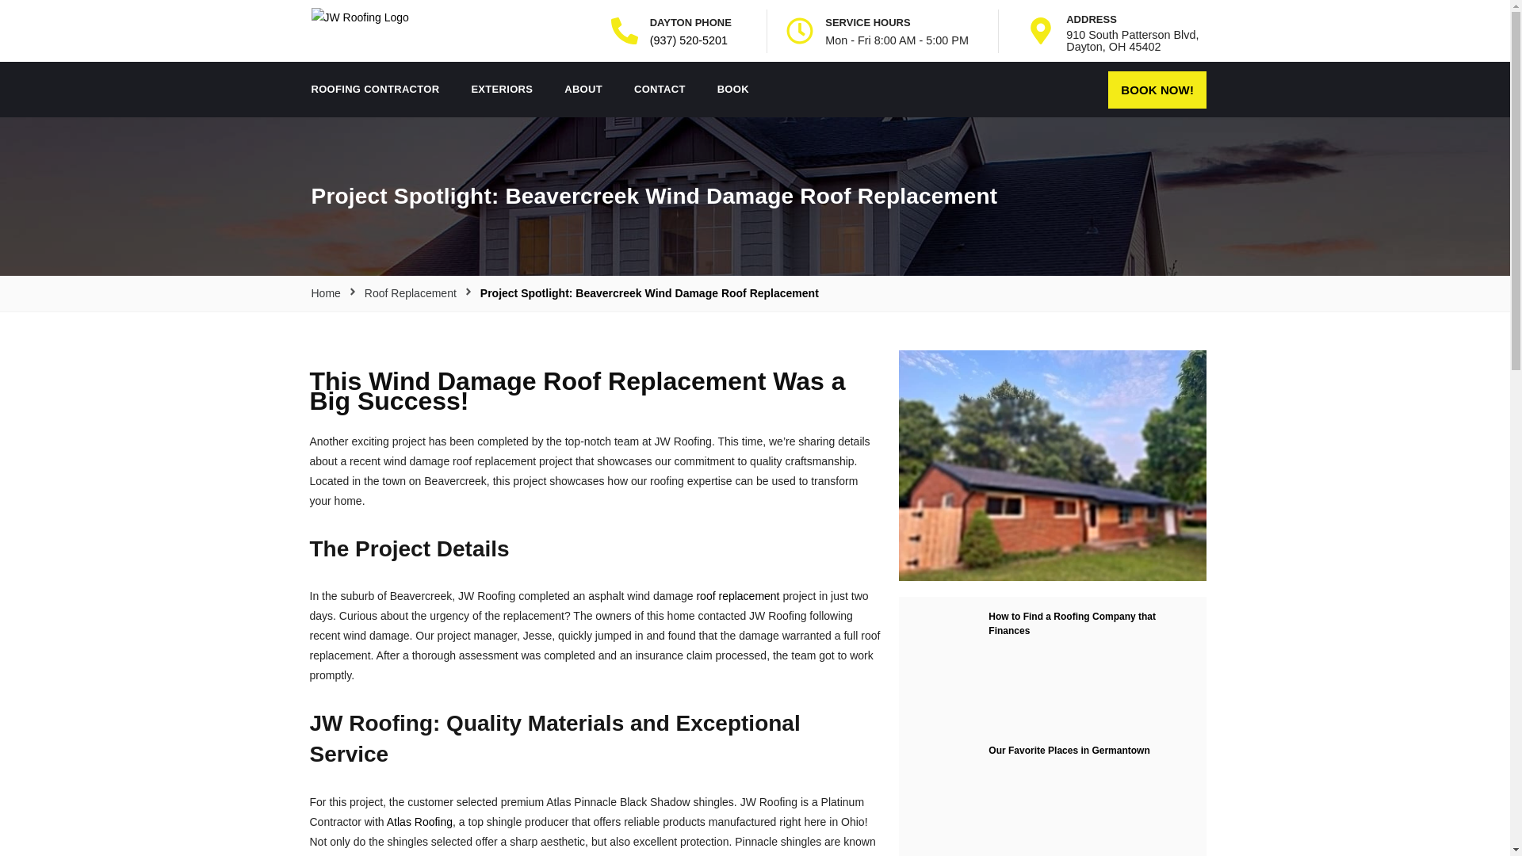 This screenshot has width=1522, height=856. I want to click on CONTACT, so click(660, 89).